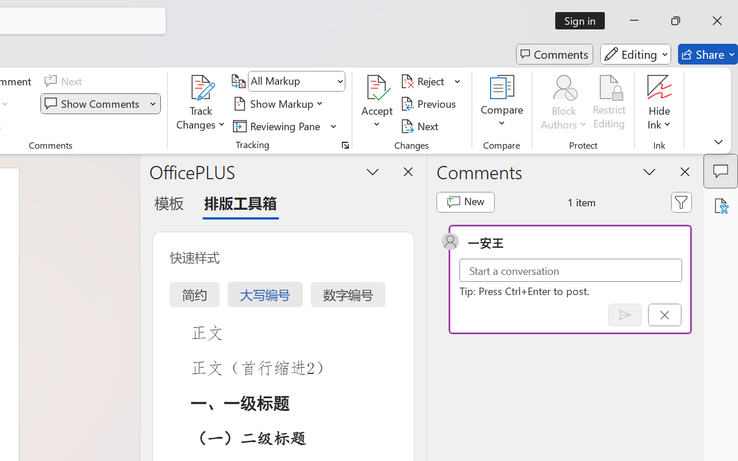 Image resolution: width=738 pixels, height=461 pixels. I want to click on Block Authors, so click(564, 88).